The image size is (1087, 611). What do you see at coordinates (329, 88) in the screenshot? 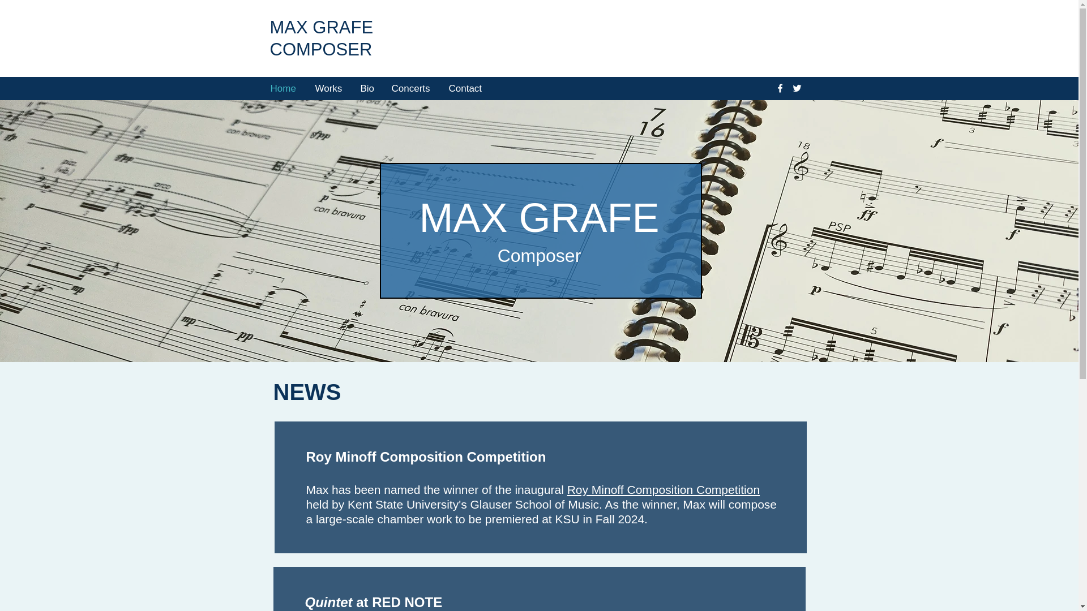
I see `Works` at bounding box center [329, 88].